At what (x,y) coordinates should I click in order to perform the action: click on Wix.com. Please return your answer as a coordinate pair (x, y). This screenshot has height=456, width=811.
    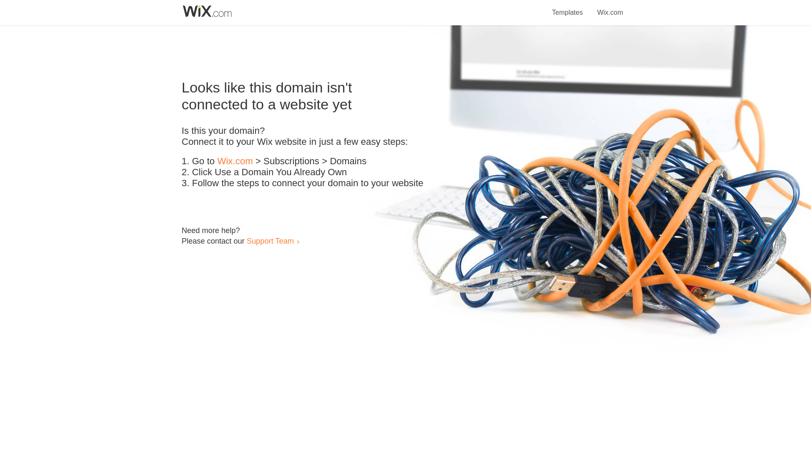
    Looking at the image, I should click on (610, 8).